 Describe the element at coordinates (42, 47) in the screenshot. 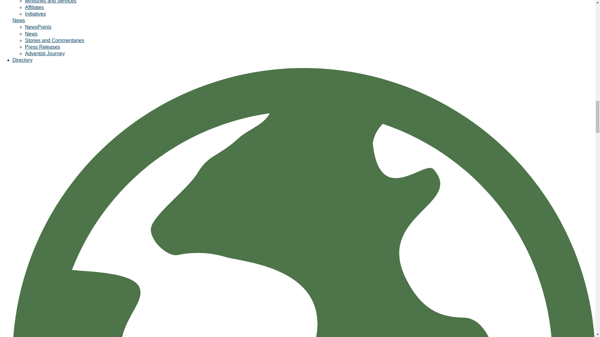

I see `Press Releases` at that location.